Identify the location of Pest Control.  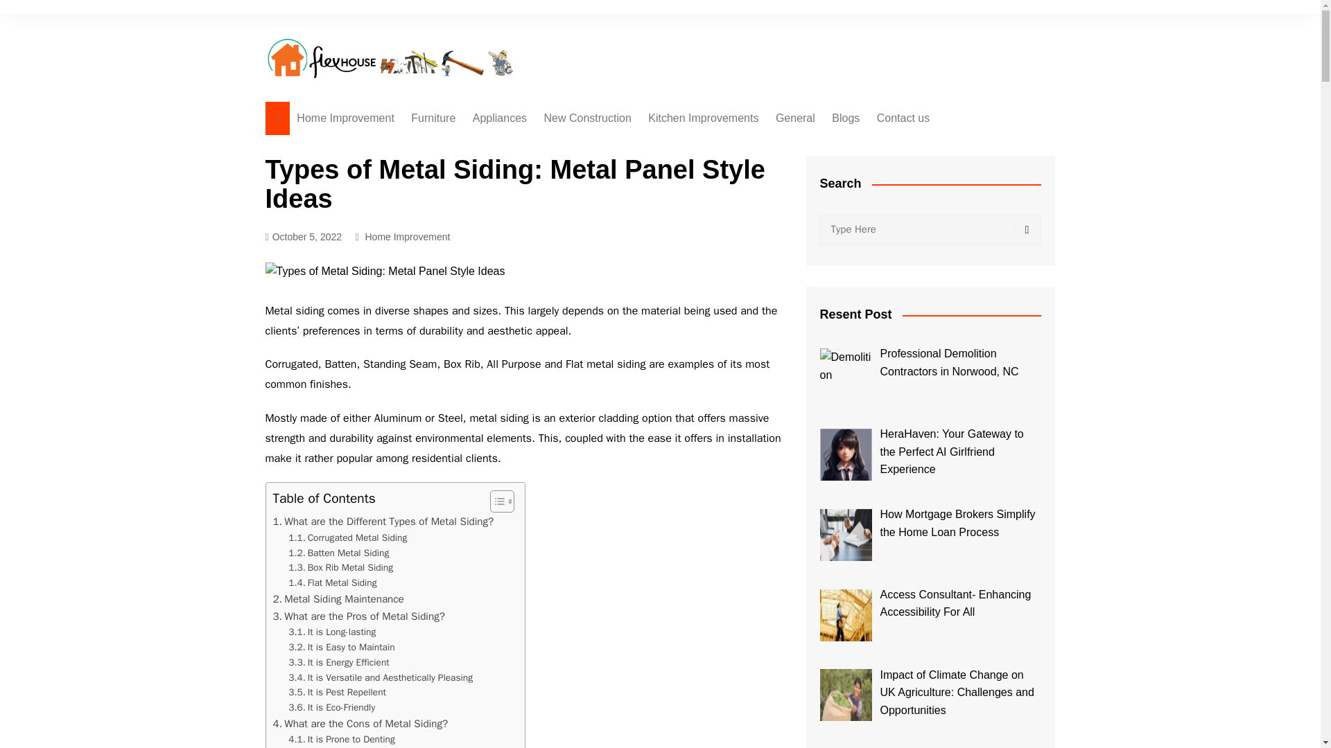
(844, 146).